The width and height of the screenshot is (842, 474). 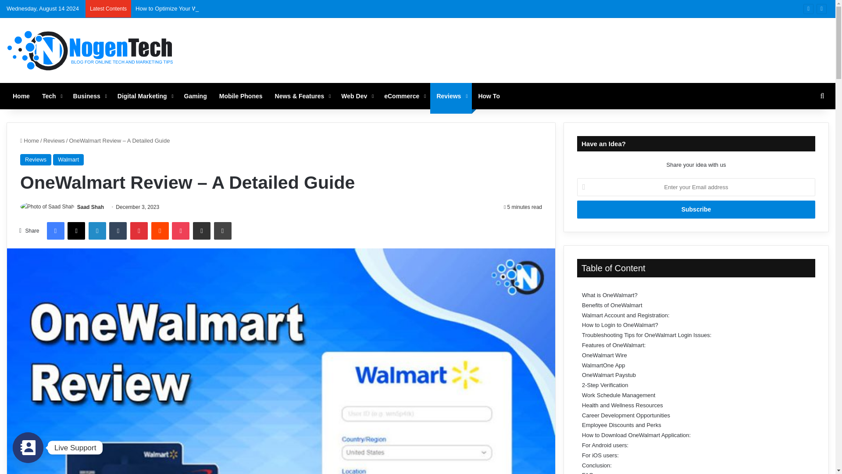 What do you see at coordinates (144, 96) in the screenshot?
I see `Digital Marketing` at bounding box center [144, 96].